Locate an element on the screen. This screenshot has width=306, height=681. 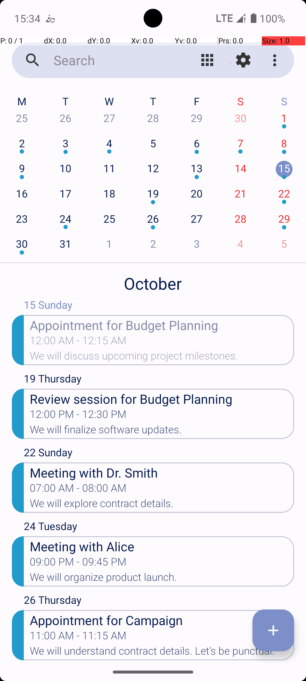
24 Tuesday is located at coordinates (159, 527).